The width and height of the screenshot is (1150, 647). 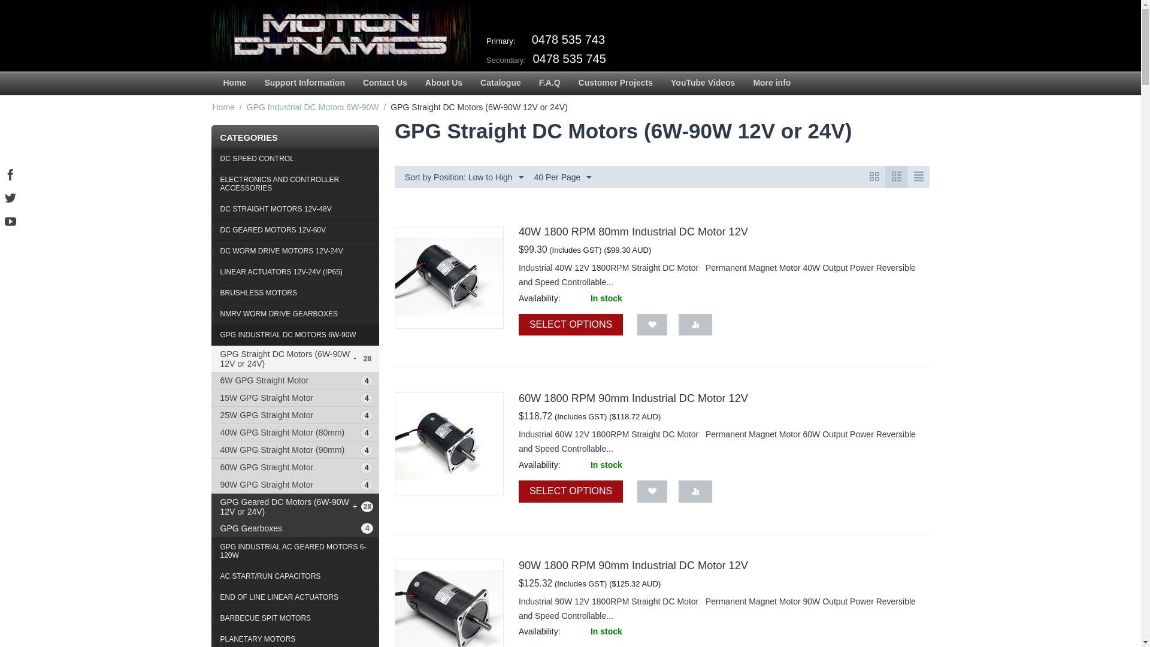 What do you see at coordinates (295, 576) in the screenshot?
I see `AC START/RUN CAPACITORS` at bounding box center [295, 576].